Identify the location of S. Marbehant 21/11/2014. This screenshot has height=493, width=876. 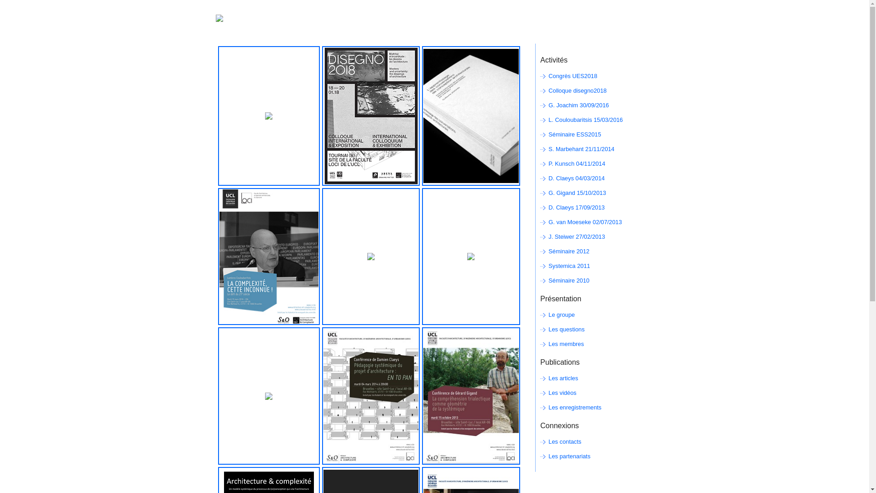
(581, 149).